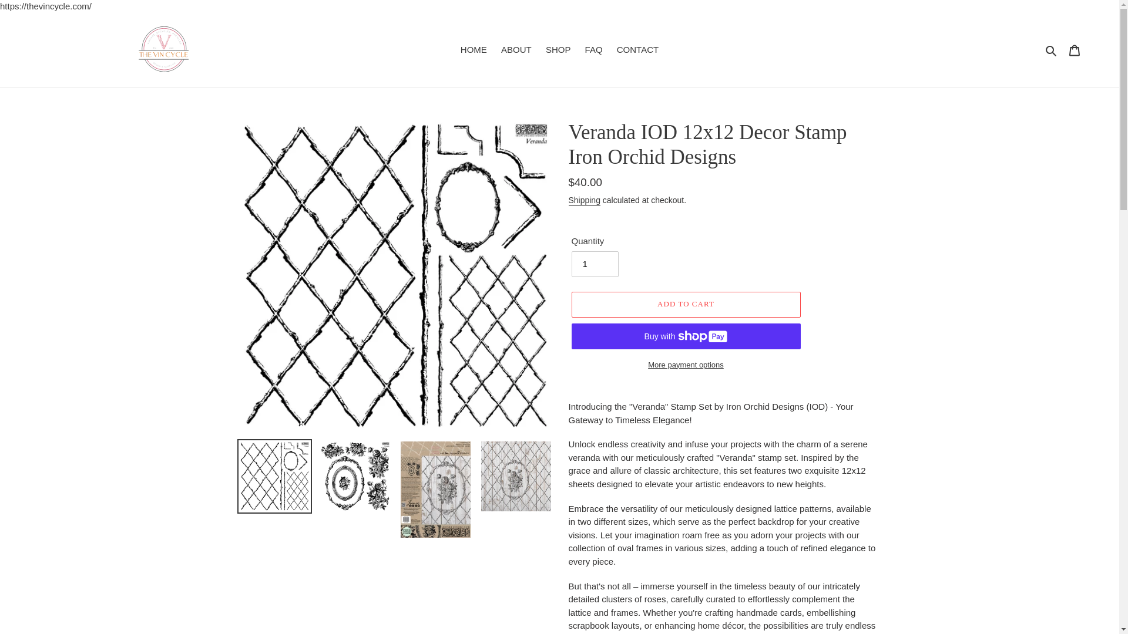 The width and height of the screenshot is (1128, 634). Describe the element at coordinates (595, 264) in the screenshot. I see `1` at that location.